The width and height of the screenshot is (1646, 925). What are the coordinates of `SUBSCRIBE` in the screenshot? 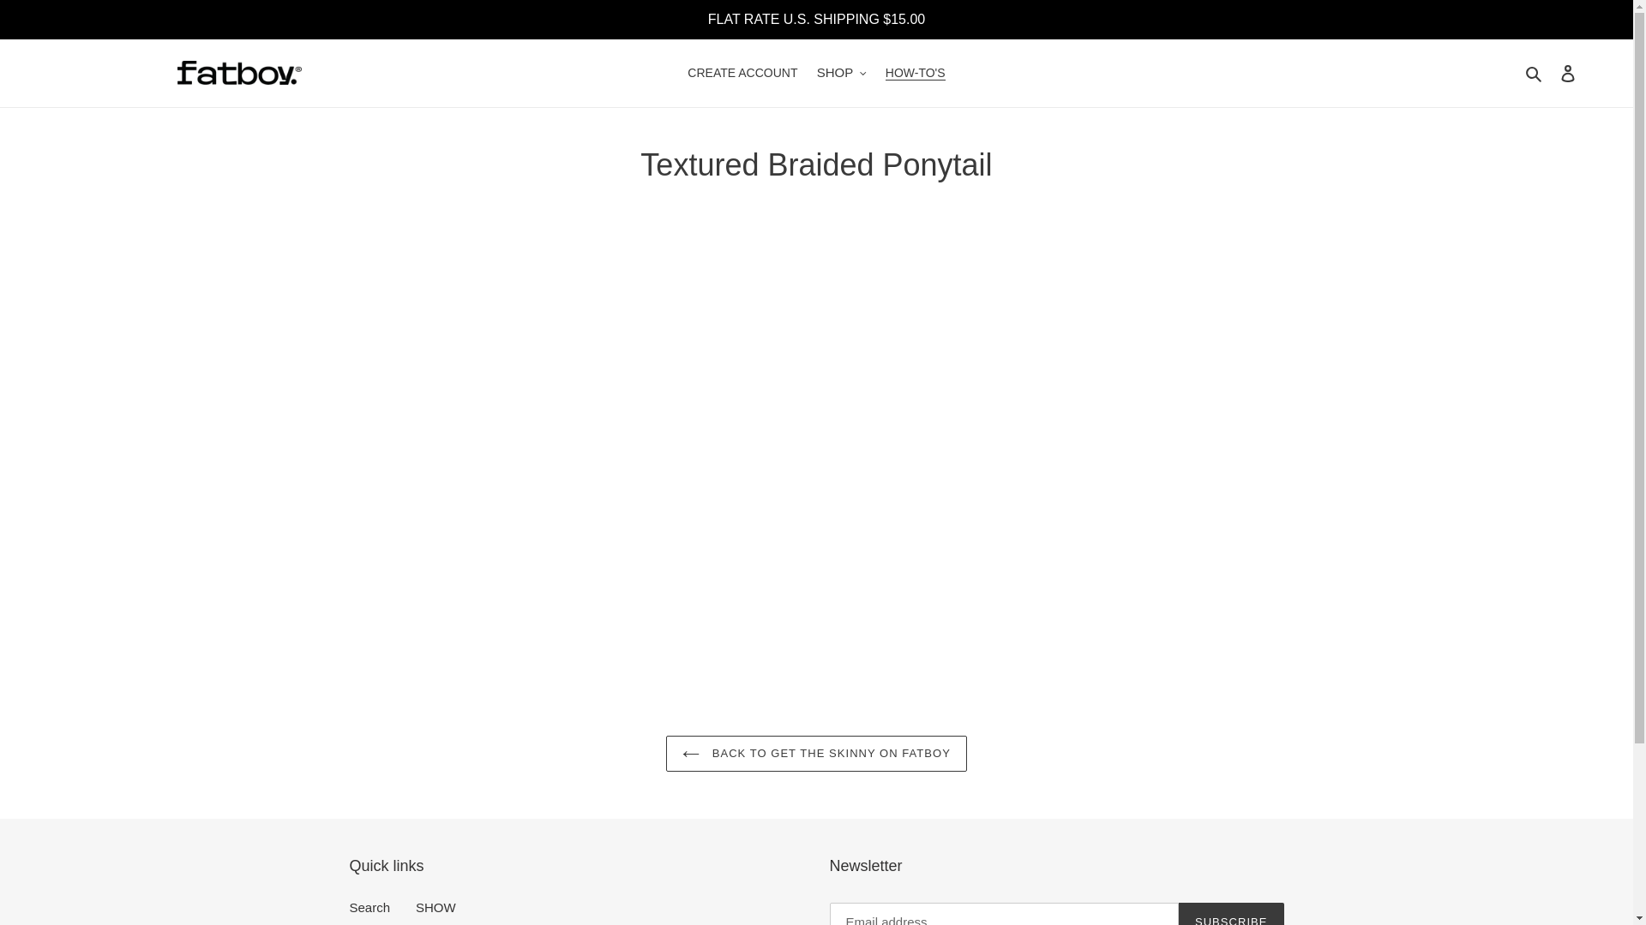 It's located at (1231, 914).